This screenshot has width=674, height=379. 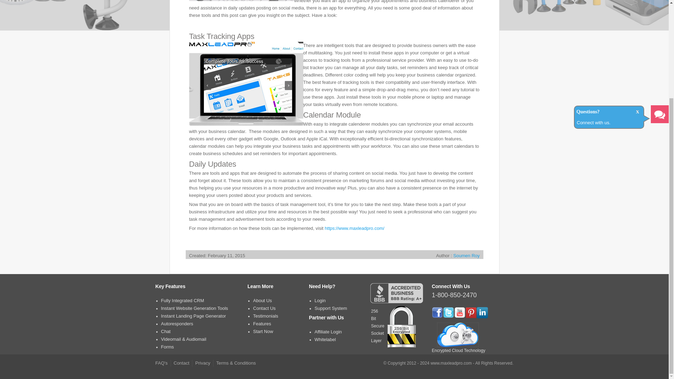 What do you see at coordinates (194, 308) in the screenshot?
I see `Instant Website Generation Tools` at bounding box center [194, 308].